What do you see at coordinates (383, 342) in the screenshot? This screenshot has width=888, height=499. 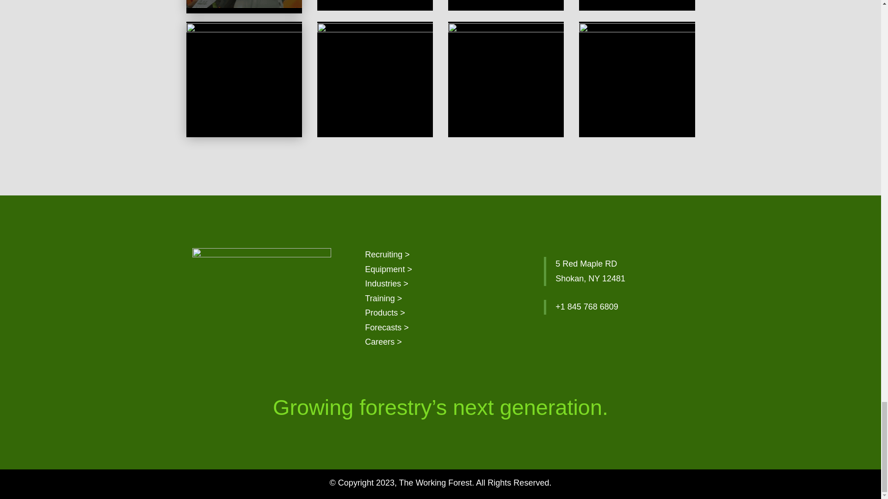 I see `Career Information` at bounding box center [383, 342].